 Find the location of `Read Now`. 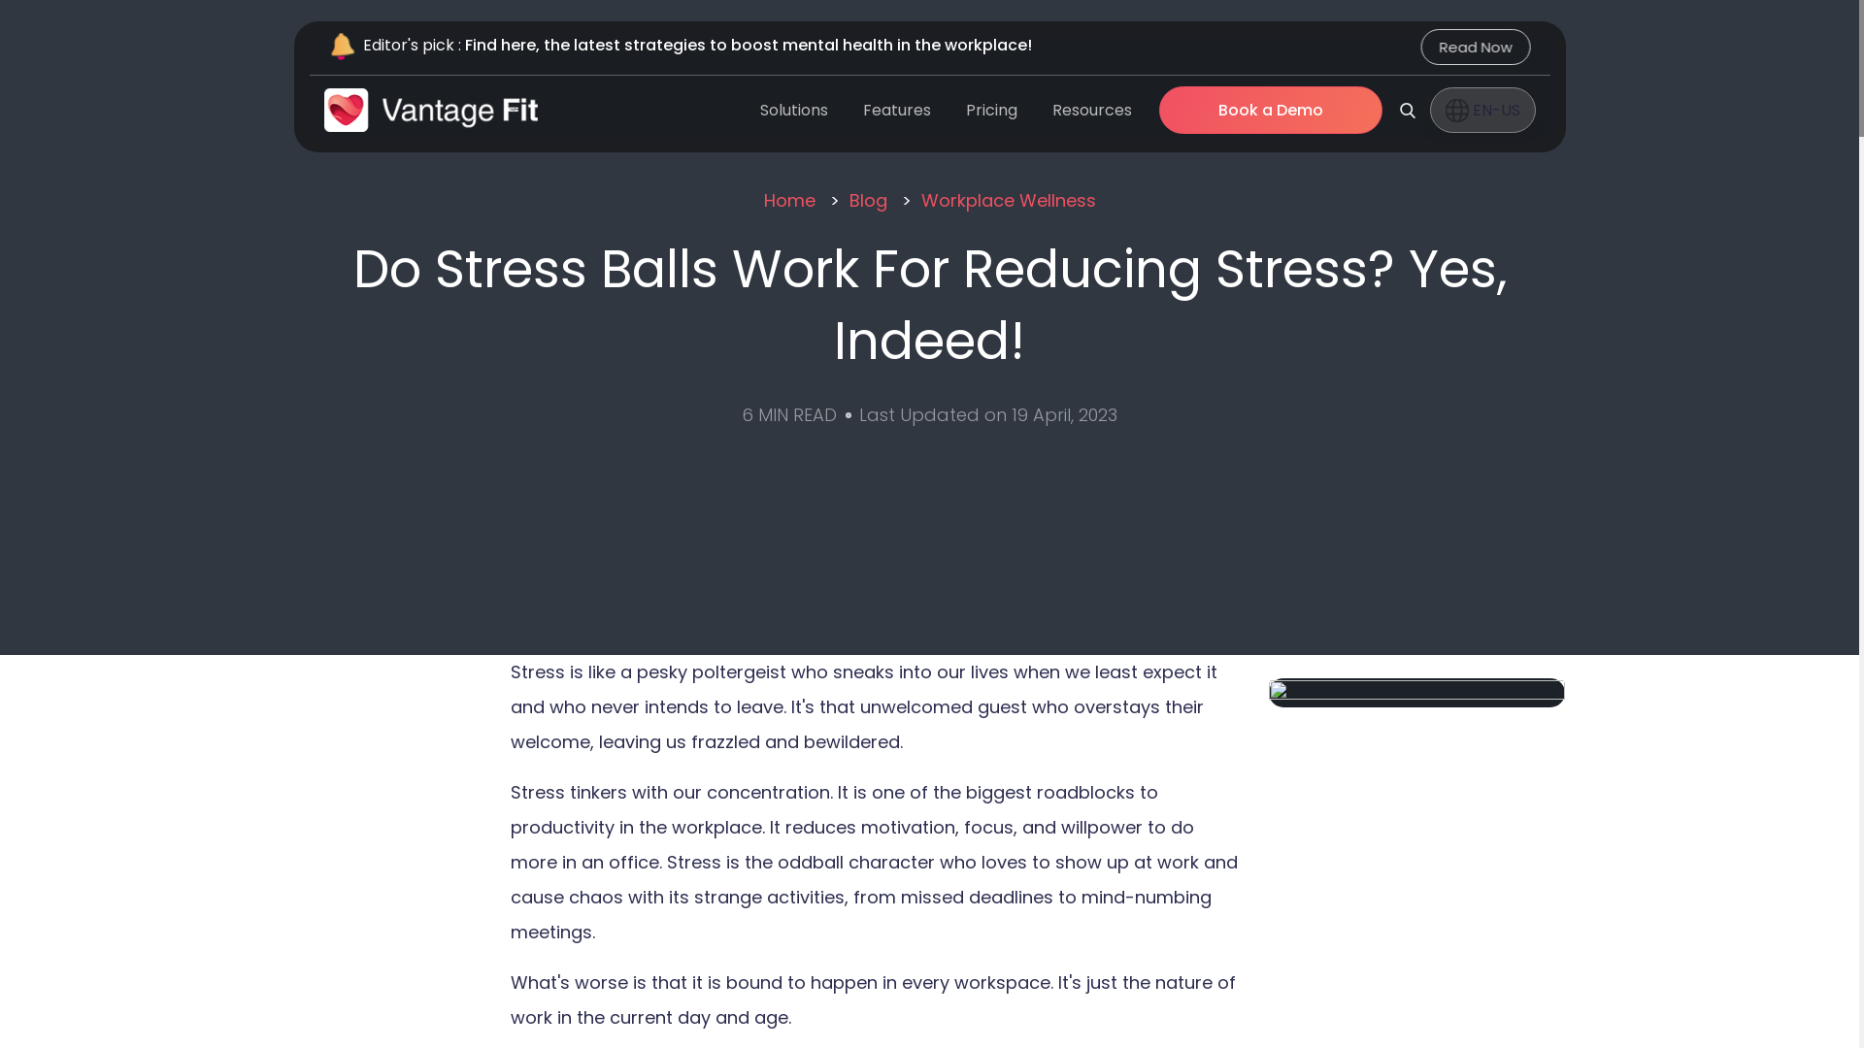

Read Now is located at coordinates (1476, 46).